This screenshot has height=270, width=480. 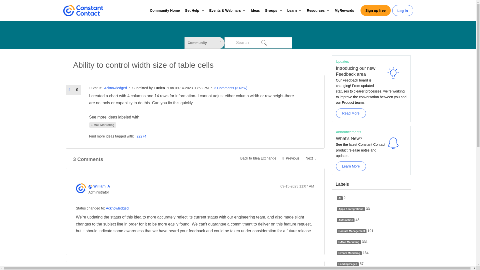 What do you see at coordinates (165, 10) in the screenshot?
I see `Community Home` at bounding box center [165, 10].